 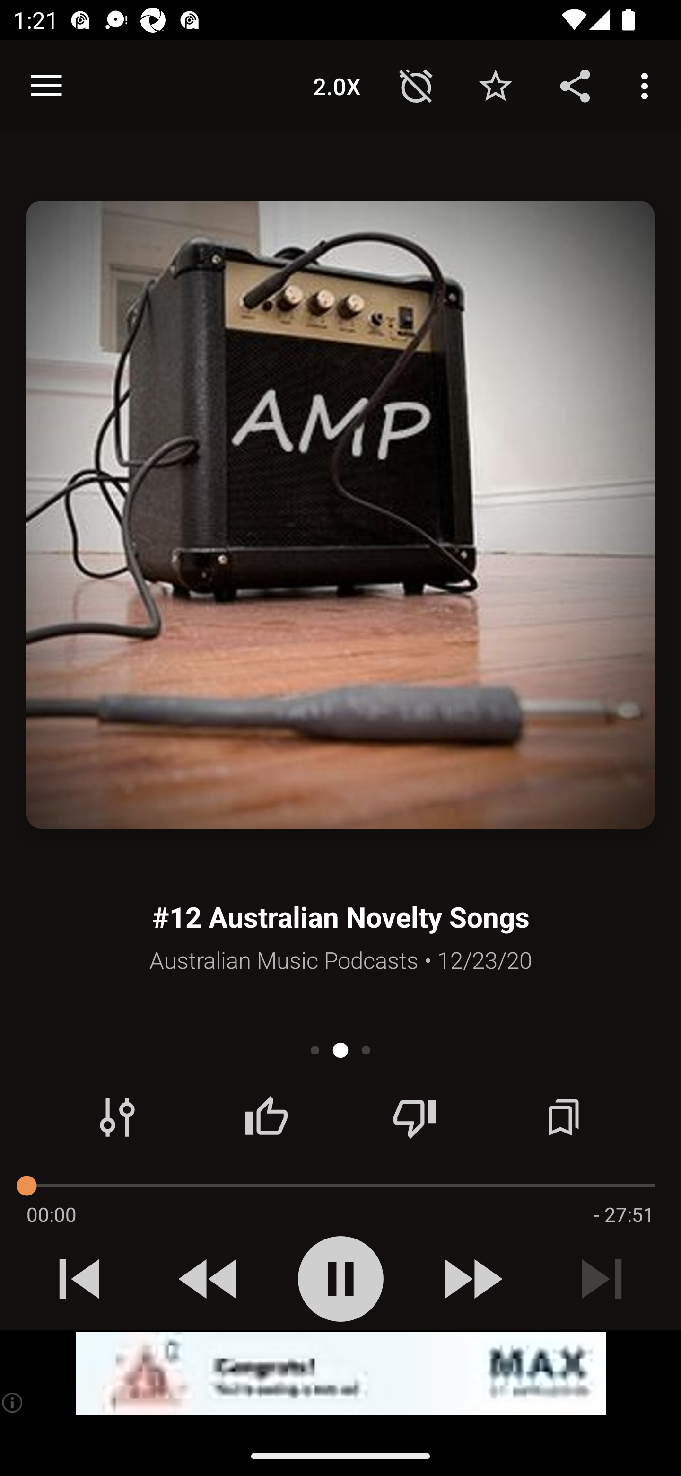 What do you see at coordinates (117, 1117) in the screenshot?
I see `Audio effects` at bounding box center [117, 1117].